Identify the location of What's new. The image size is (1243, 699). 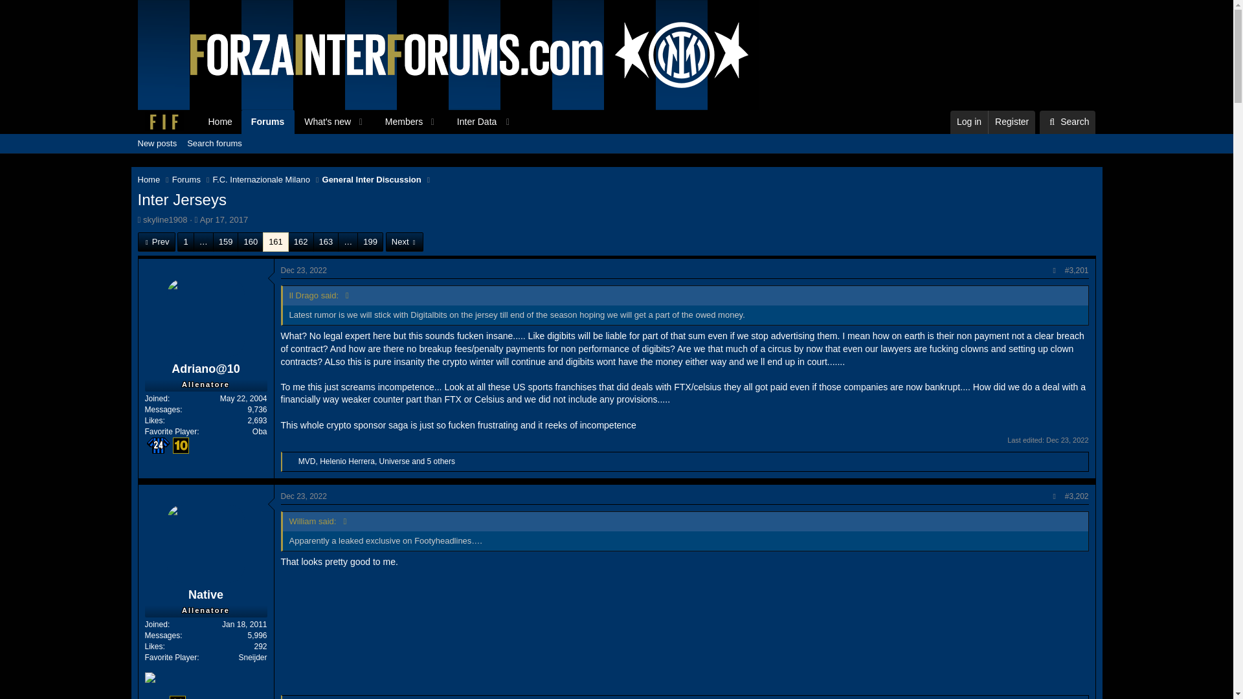
(323, 122).